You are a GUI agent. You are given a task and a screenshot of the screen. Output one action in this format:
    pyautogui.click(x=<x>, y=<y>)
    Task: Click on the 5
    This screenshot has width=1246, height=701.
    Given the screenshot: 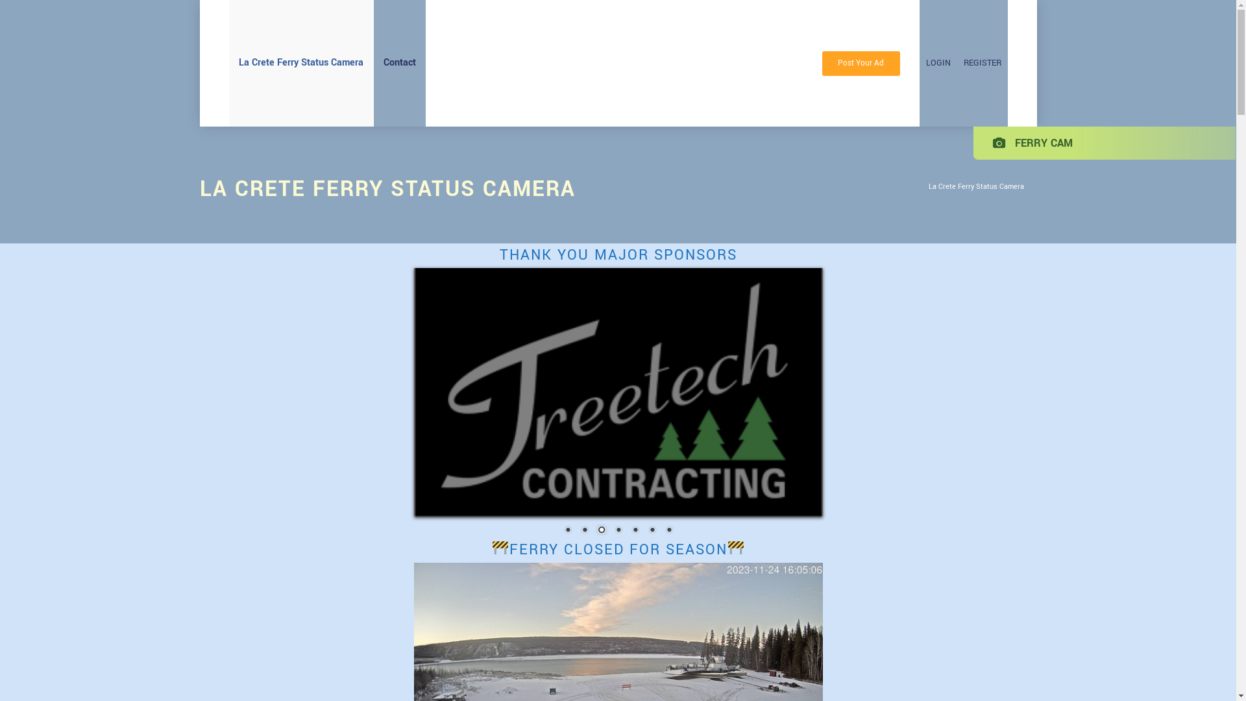 What is the action you would take?
    pyautogui.click(x=635, y=531)
    